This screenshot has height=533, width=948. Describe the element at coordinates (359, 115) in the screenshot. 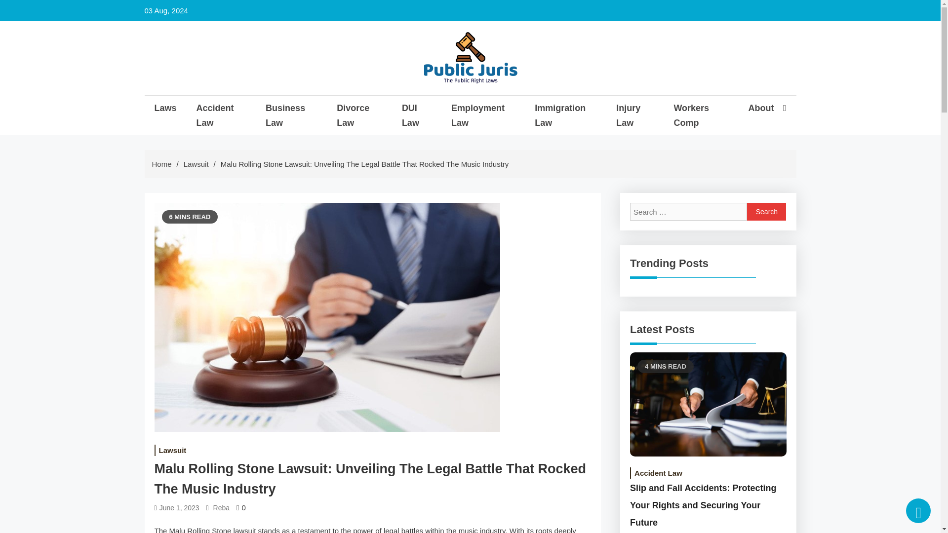

I see `Divorce Law` at that location.